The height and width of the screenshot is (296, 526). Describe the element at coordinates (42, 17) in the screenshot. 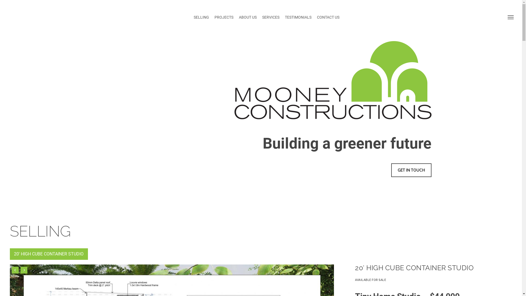

I see `Mooney Constructions Pty Ltd` at that location.